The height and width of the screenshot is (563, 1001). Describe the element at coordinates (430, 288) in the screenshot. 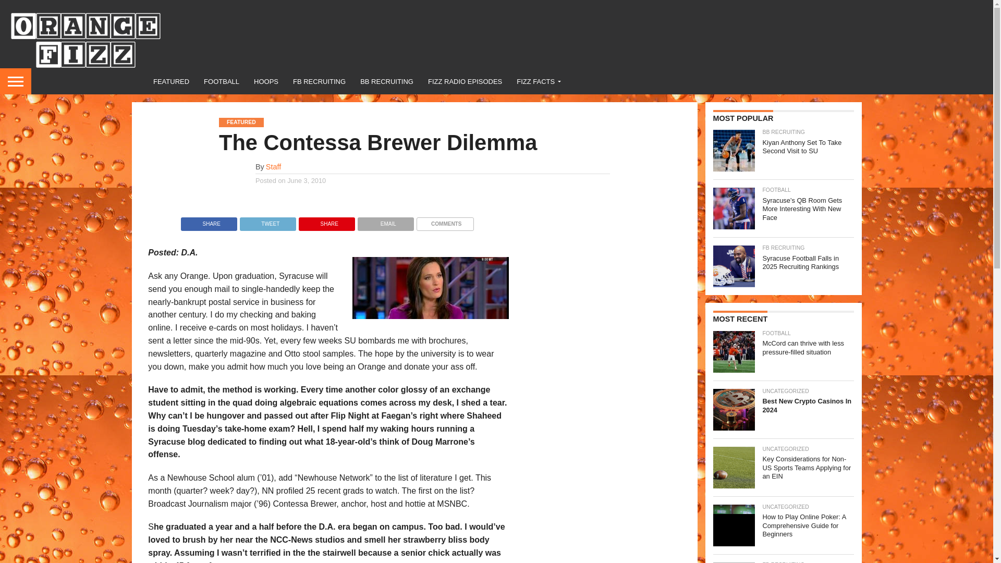

I see `brewer` at that location.